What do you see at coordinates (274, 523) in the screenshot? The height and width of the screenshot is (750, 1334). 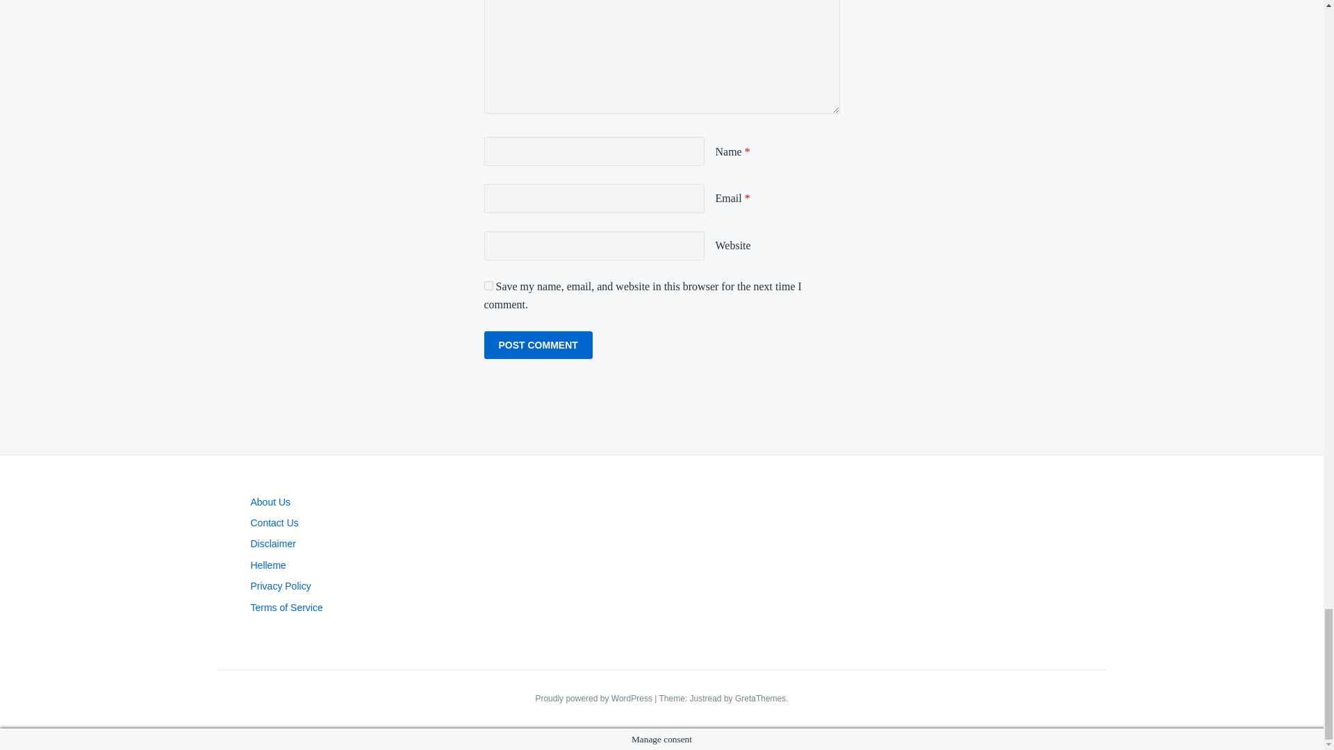 I see `Contact Us` at bounding box center [274, 523].